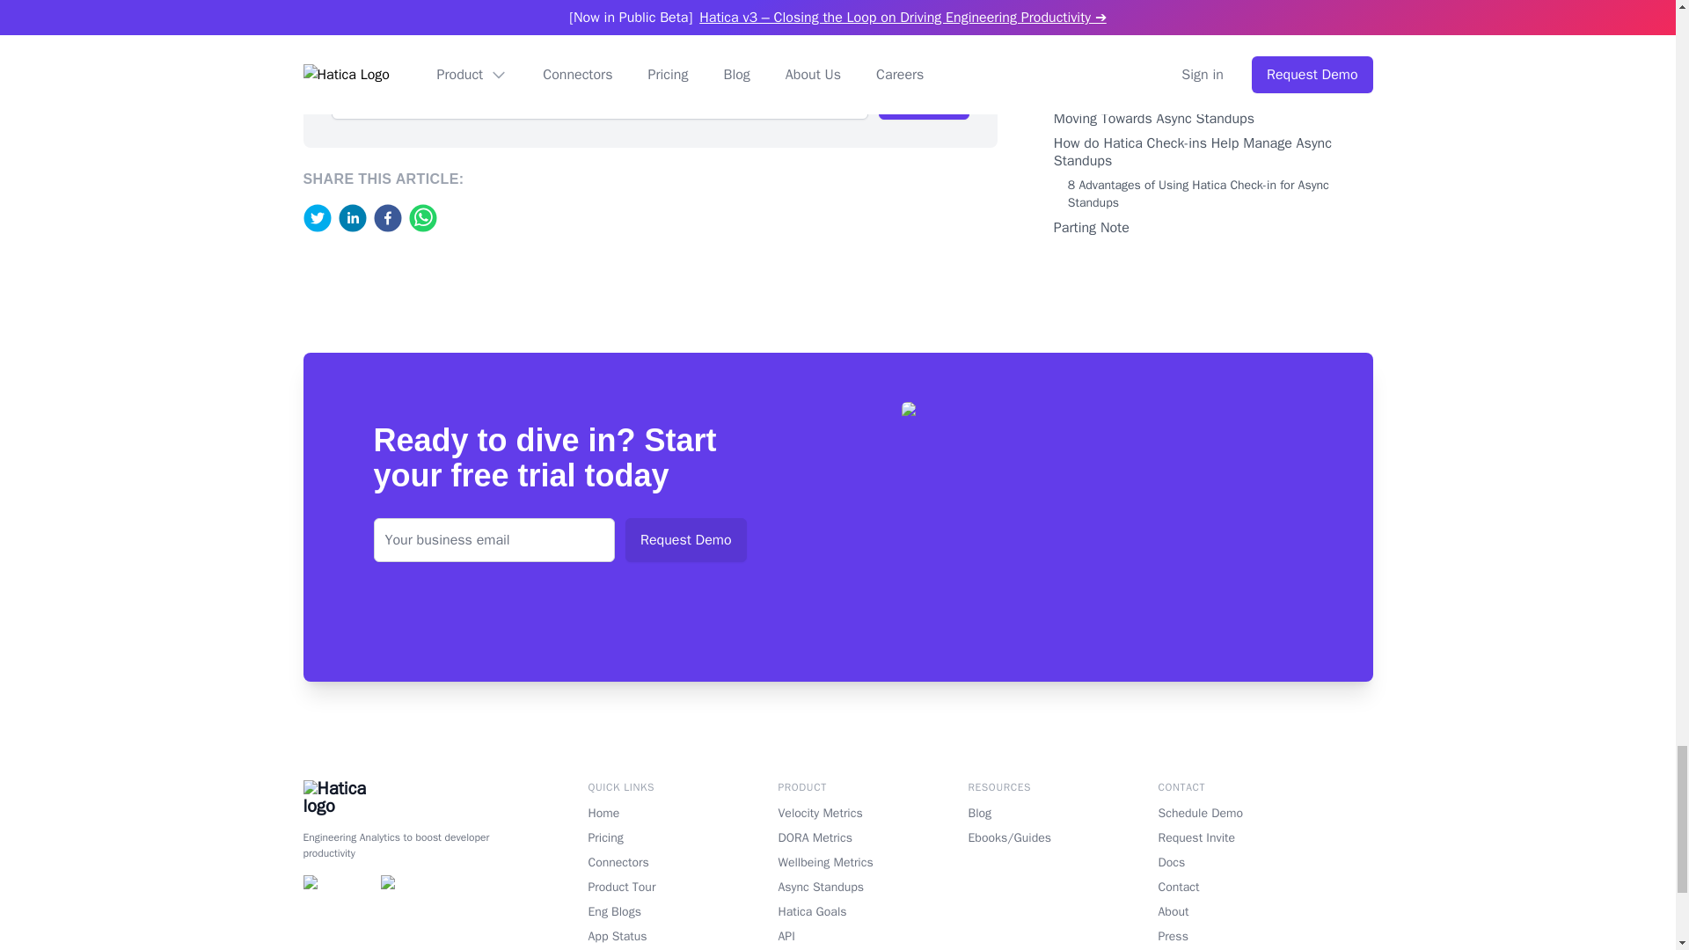 This screenshot has width=1689, height=950. I want to click on App Status, so click(647, 936).